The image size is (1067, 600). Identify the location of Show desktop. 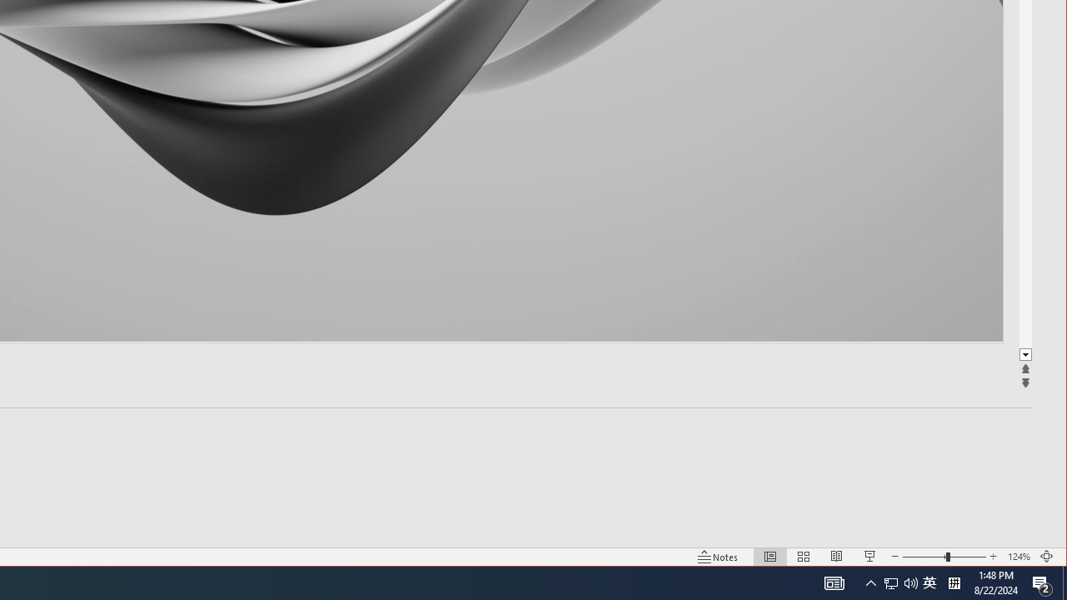
(1064, 583).